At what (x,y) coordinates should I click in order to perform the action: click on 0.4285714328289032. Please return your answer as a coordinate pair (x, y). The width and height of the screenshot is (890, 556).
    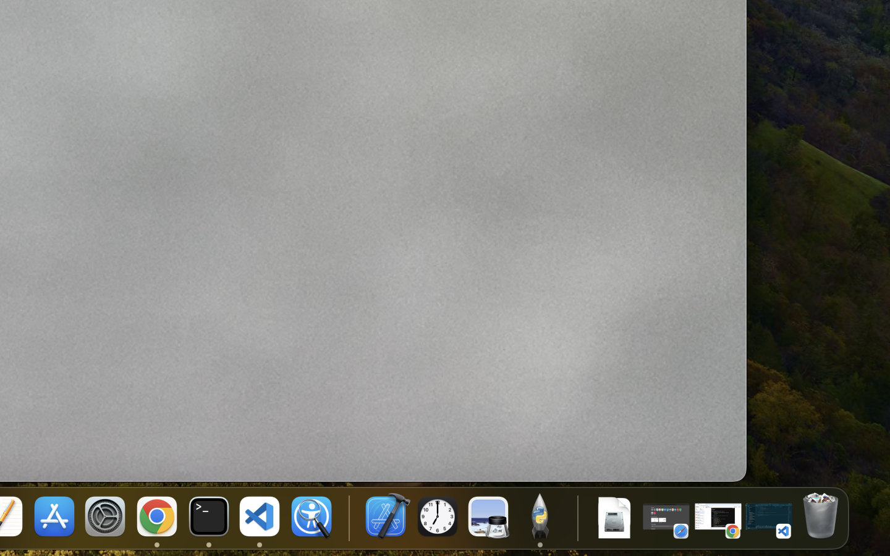
    Looking at the image, I should click on (347, 518).